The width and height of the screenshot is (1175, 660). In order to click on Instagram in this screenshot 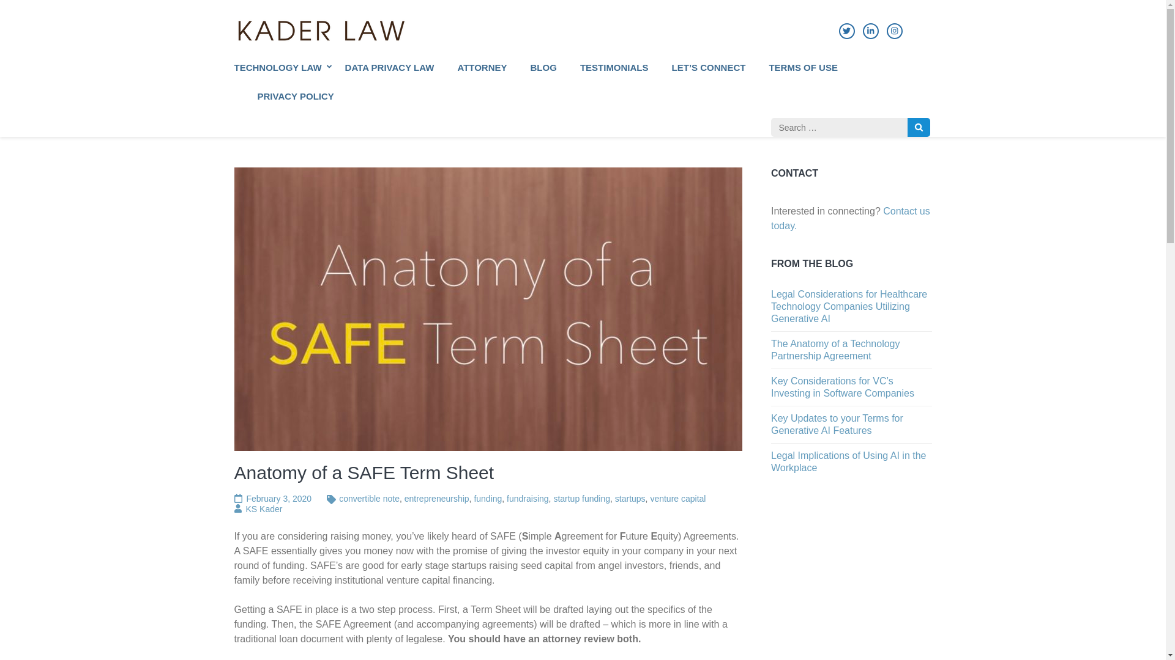, I will do `click(893, 31)`.